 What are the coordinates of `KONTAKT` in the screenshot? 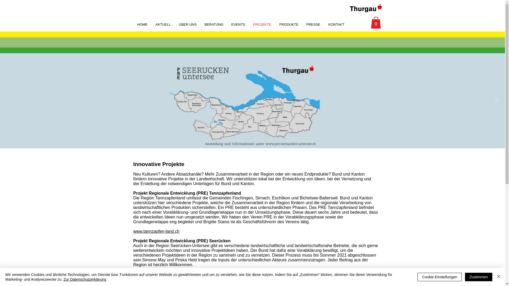 It's located at (336, 25).